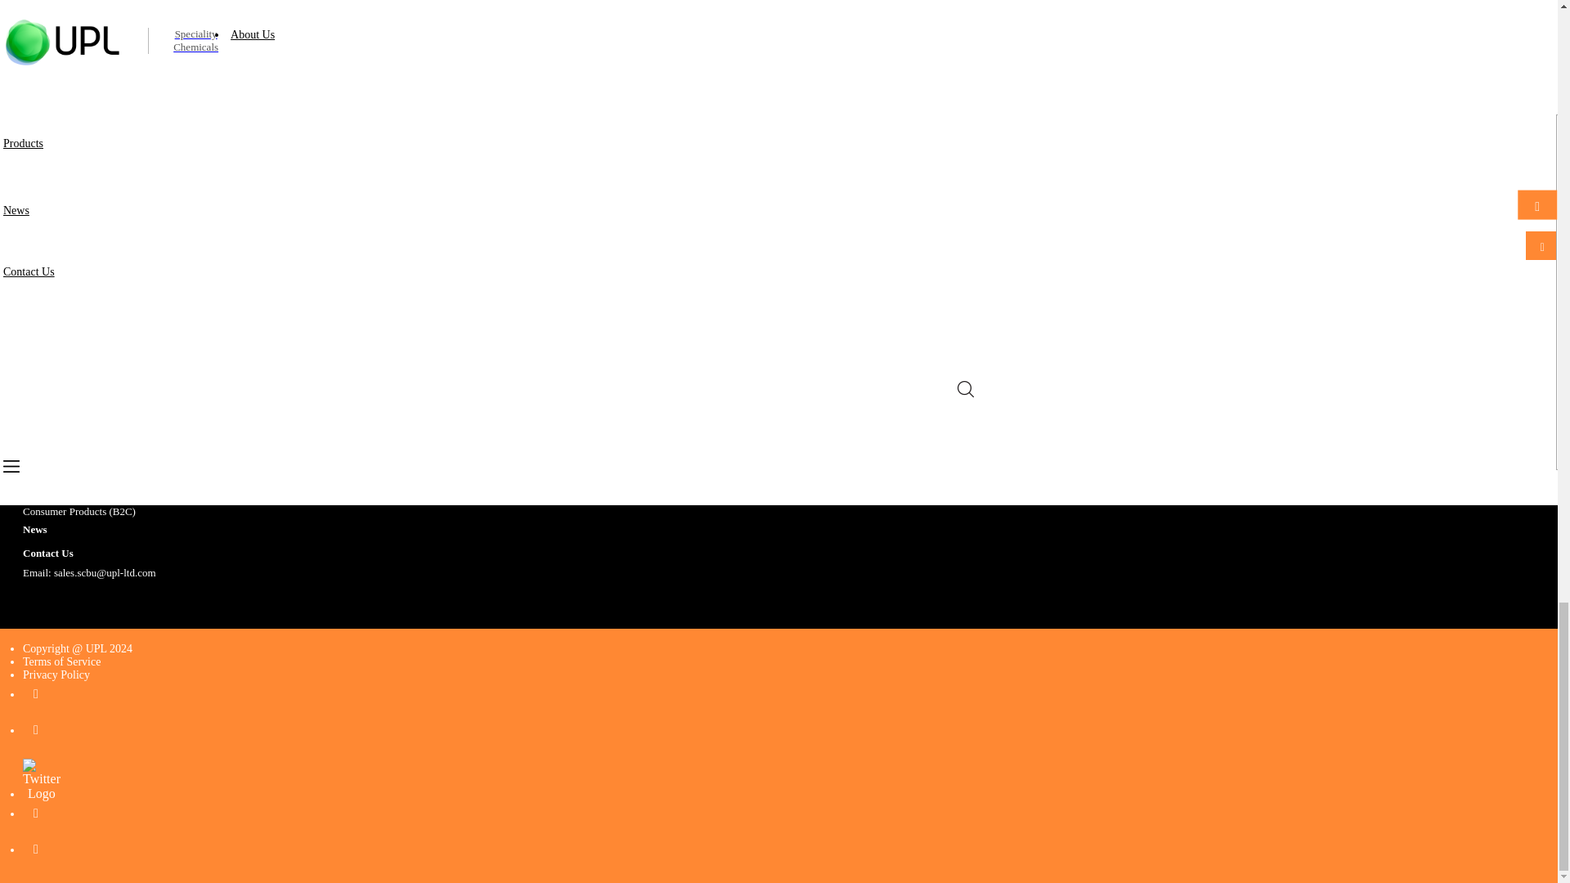 The height and width of the screenshot is (883, 1570). What do you see at coordinates (48, 280) in the screenshot?
I see `Our Legacy` at bounding box center [48, 280].